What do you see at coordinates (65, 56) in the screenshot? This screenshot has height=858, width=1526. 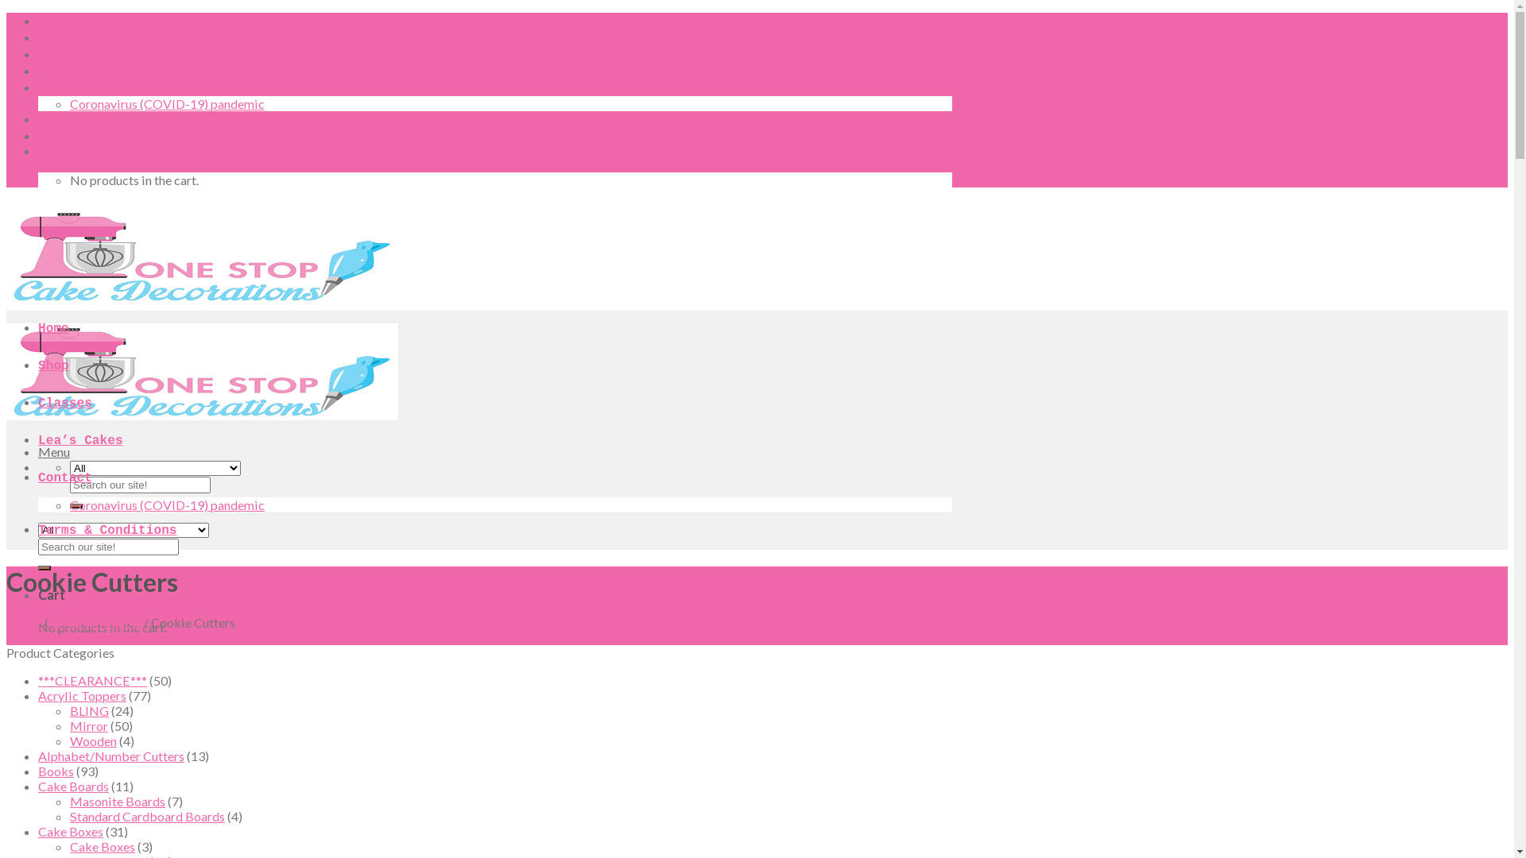 I see `Classes` at bounding box center [65, 56].